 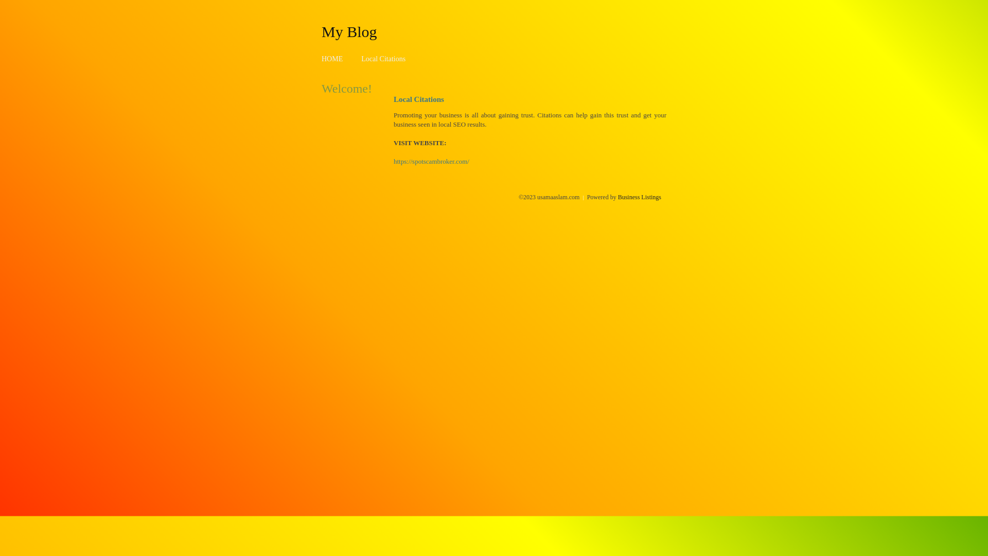 I want to click on My Blog, so click(x=349, y=31).